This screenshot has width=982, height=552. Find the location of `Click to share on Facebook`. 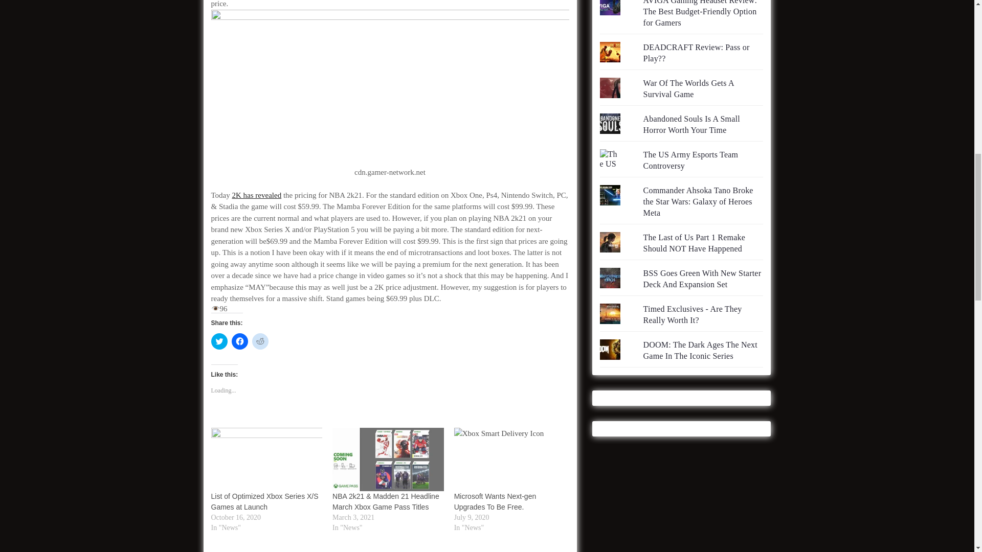

Click to share on Facebook is located at coordinates (239, 341).